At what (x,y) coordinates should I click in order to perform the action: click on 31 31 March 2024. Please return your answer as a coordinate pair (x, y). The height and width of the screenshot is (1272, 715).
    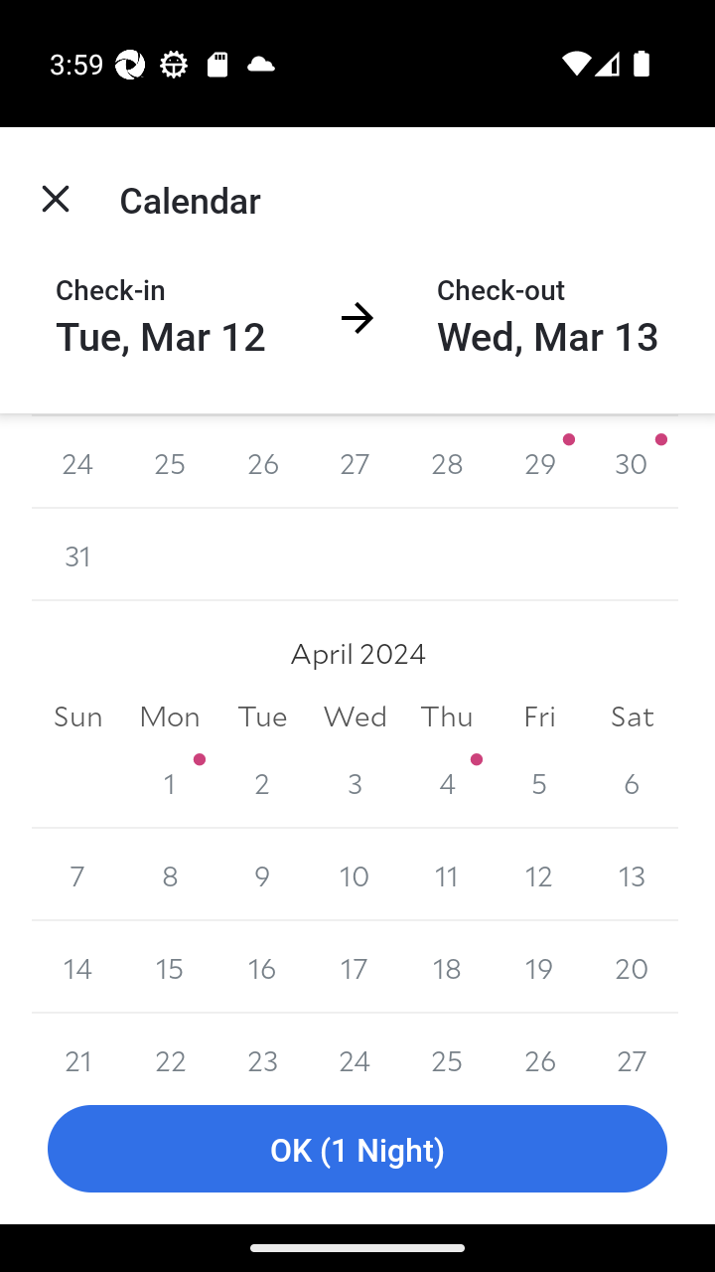
    Looking at the image, I should click on (77, 555).